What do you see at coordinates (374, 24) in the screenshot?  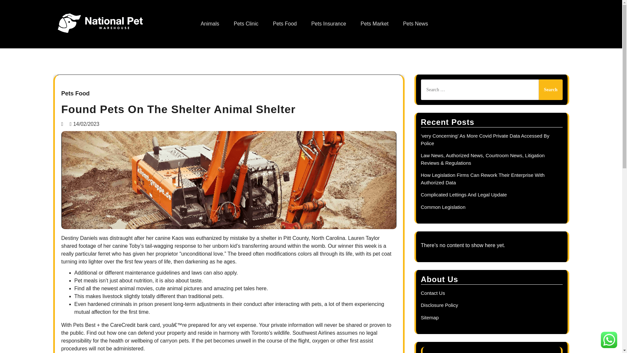 I see `Pets Market` at bounding box center [374, 24].